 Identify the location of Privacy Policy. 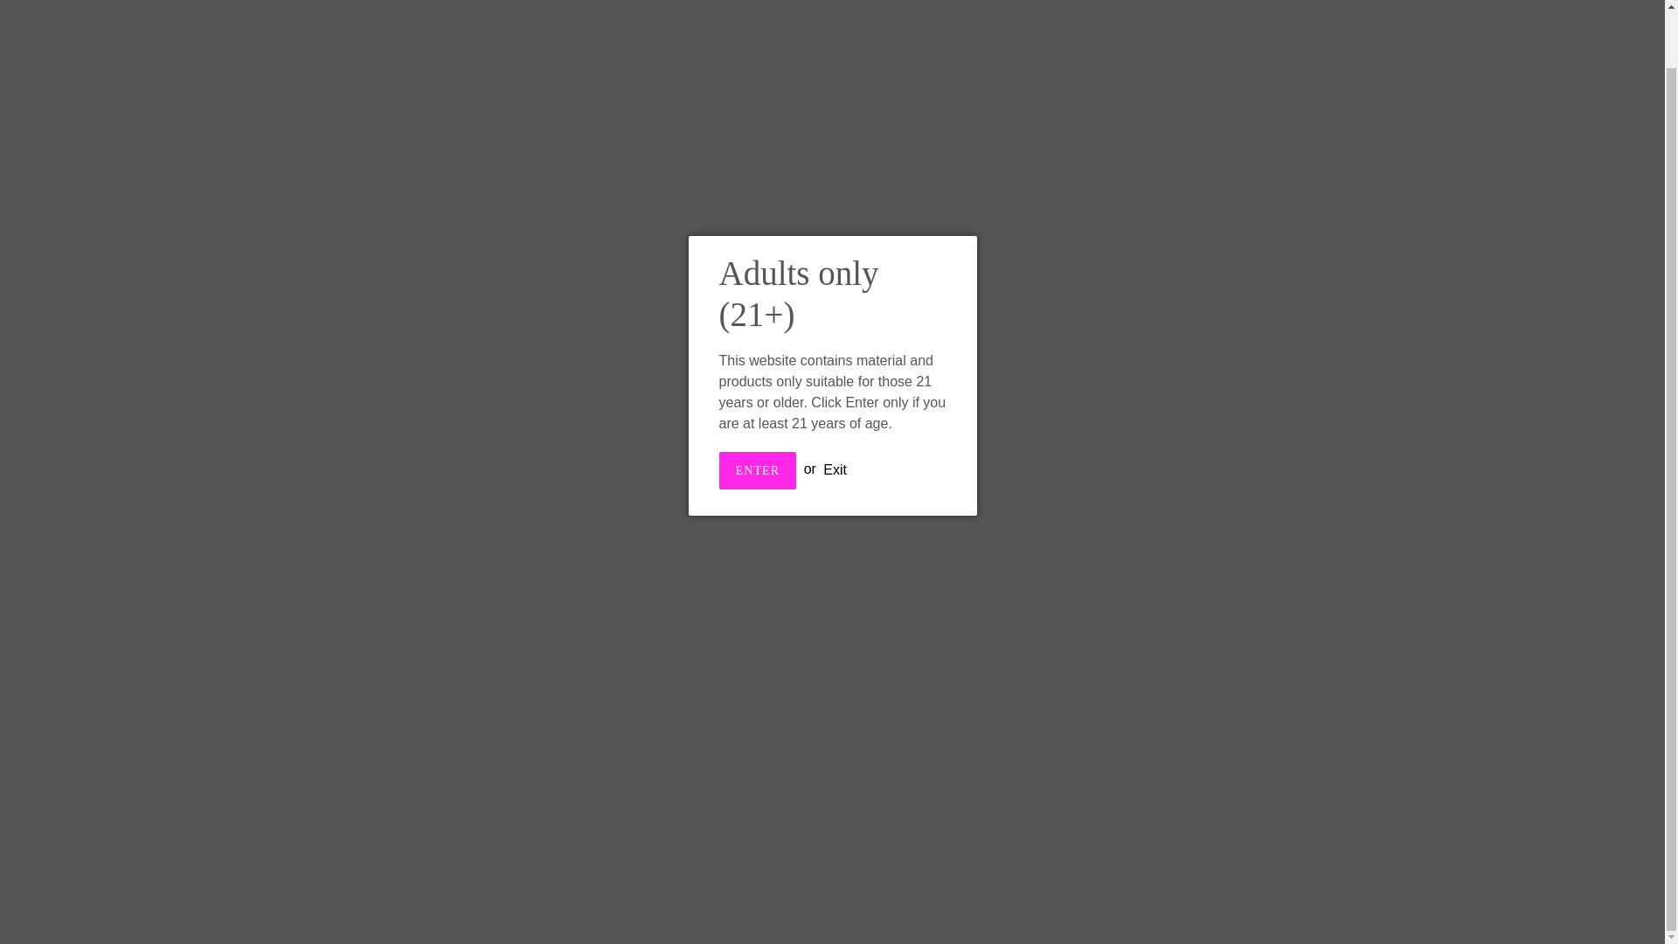
(650, 715).